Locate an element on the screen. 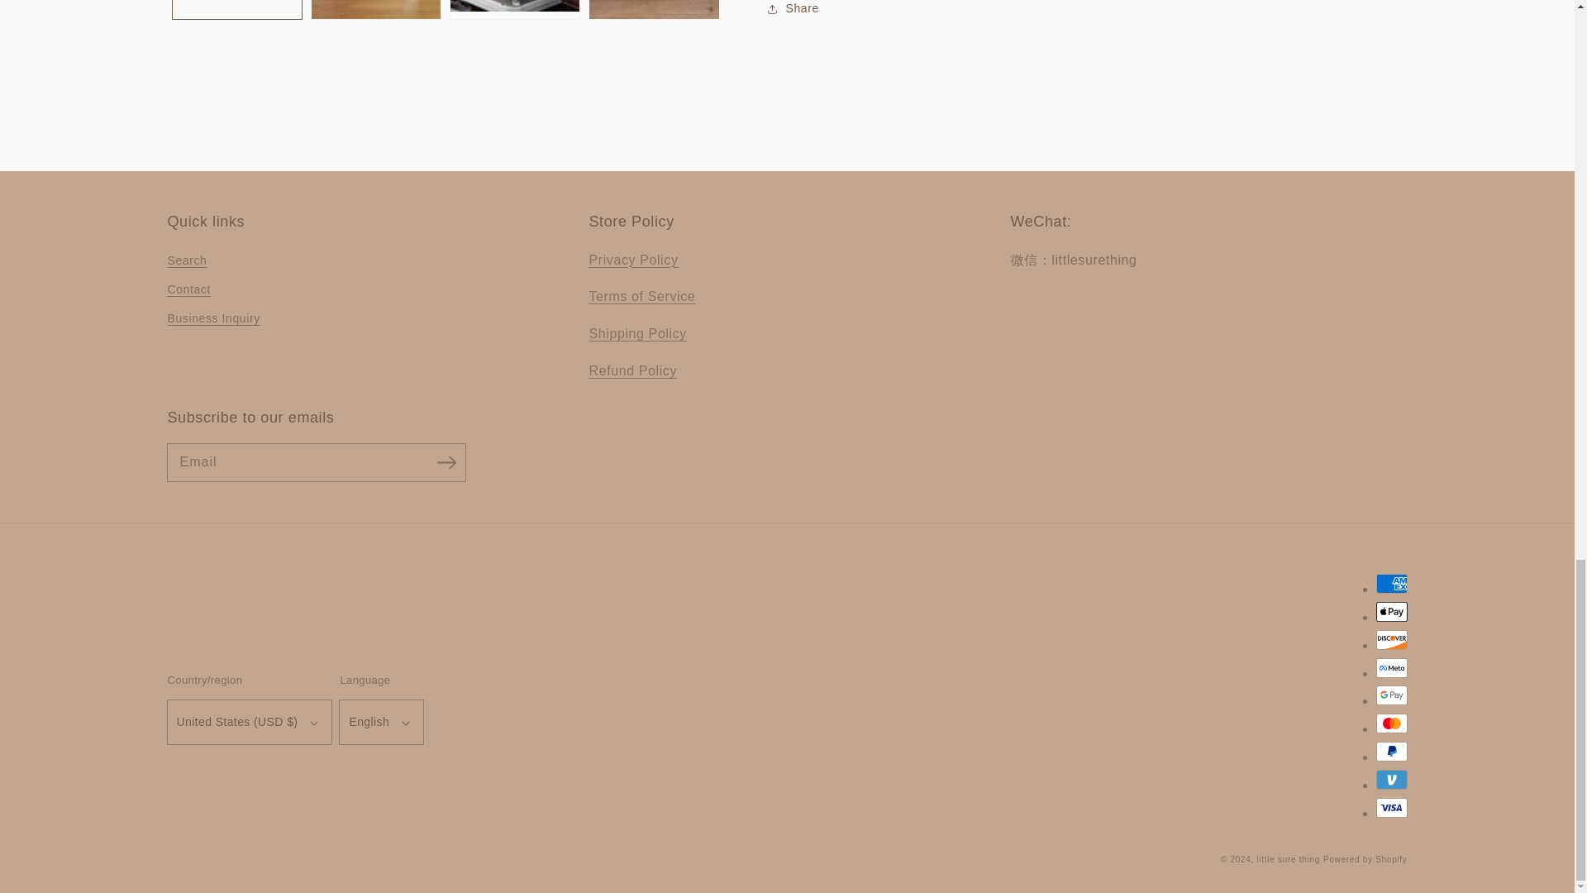 This screenshot has height=893, width=1587. American Express is located at coordinates (1390, 584).